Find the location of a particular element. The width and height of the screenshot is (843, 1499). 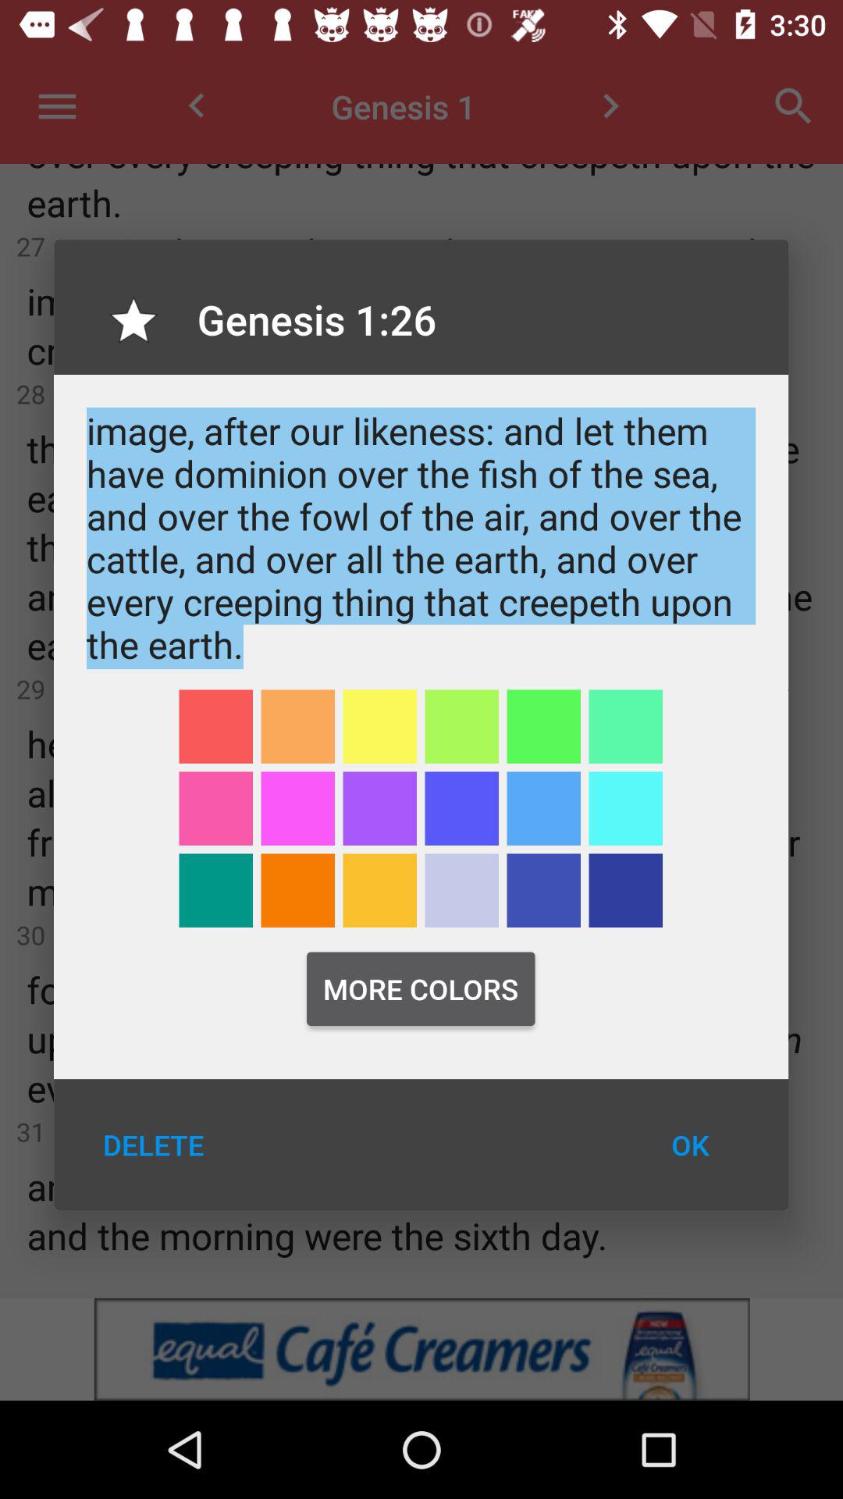

tap item below the and god said item is located at coordinates (461, 726).